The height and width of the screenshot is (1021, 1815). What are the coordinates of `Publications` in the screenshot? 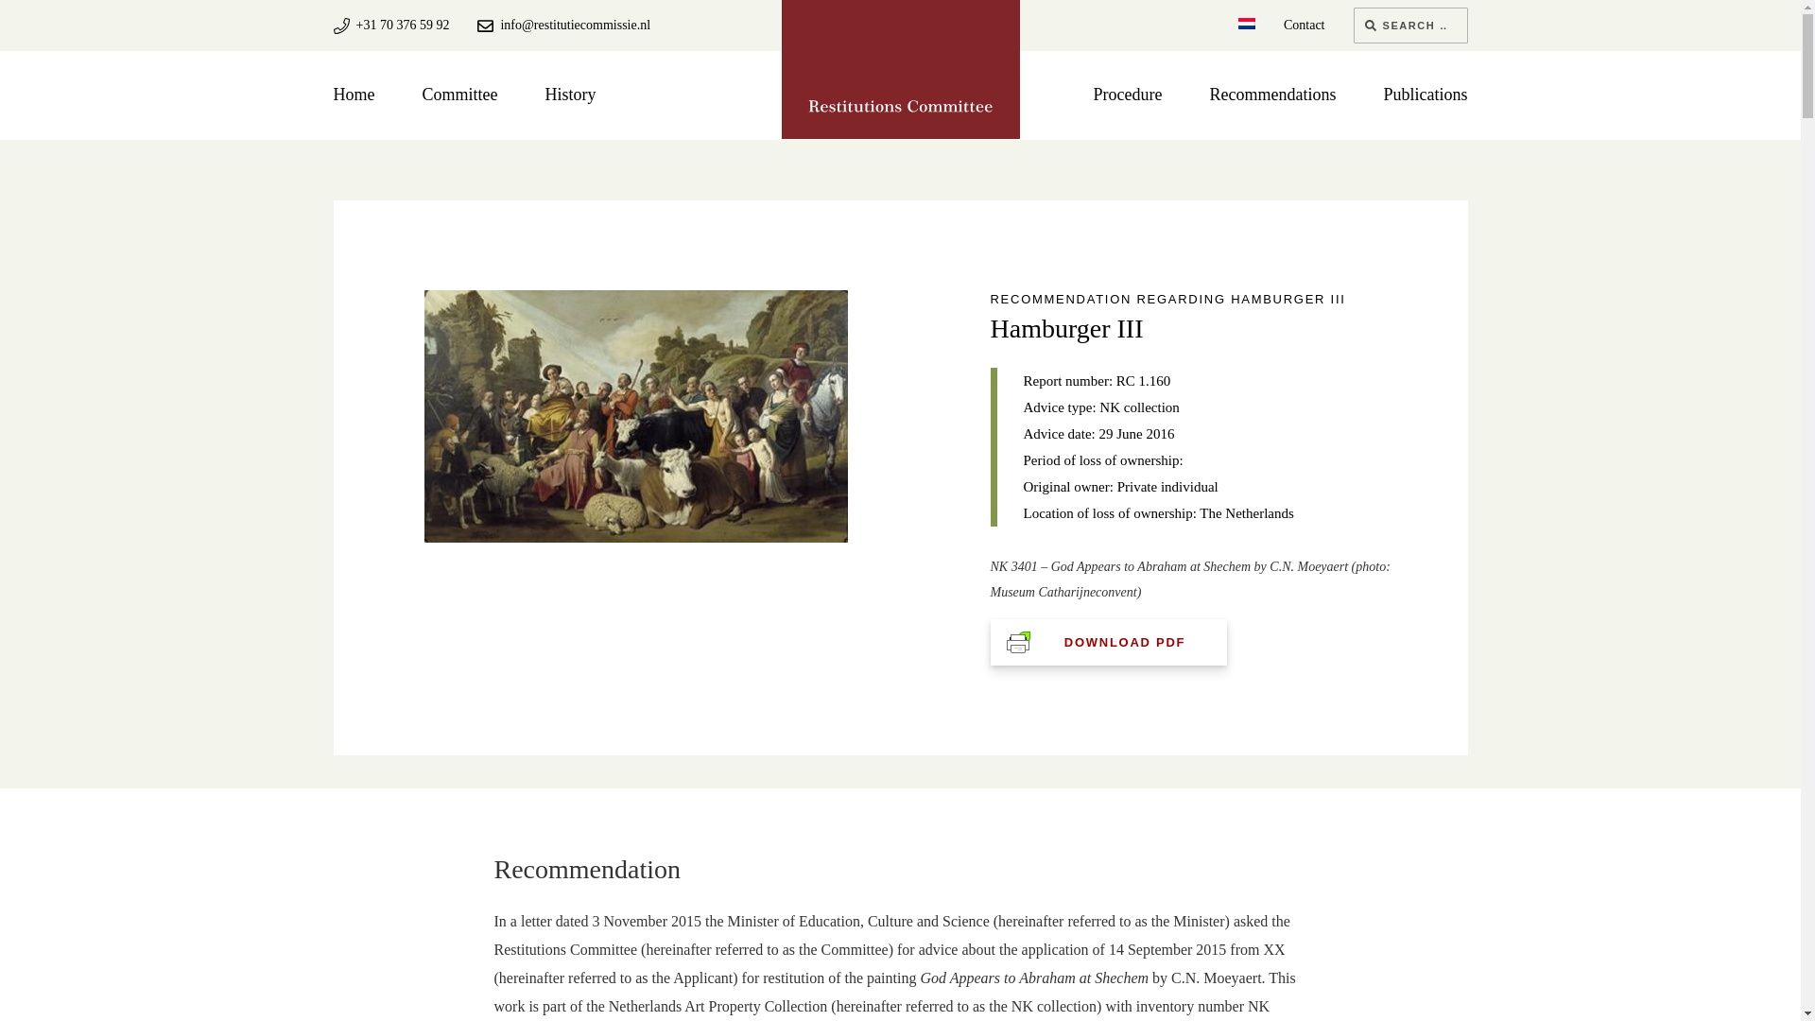 It's located at (1426, 95).